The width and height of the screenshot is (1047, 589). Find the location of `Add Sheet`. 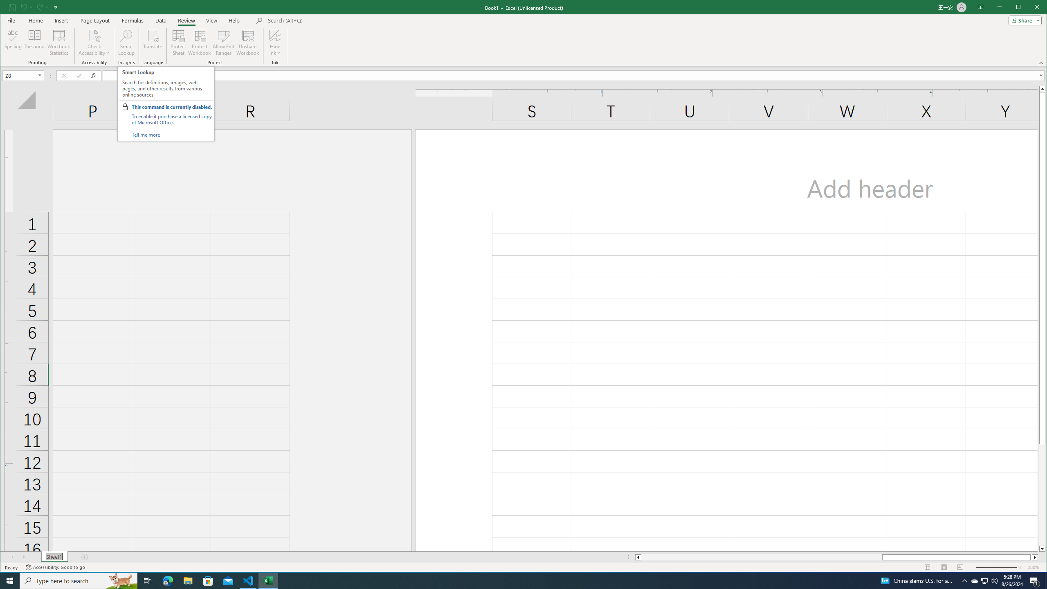

Add Sheet is located at coordinates (85, 557).